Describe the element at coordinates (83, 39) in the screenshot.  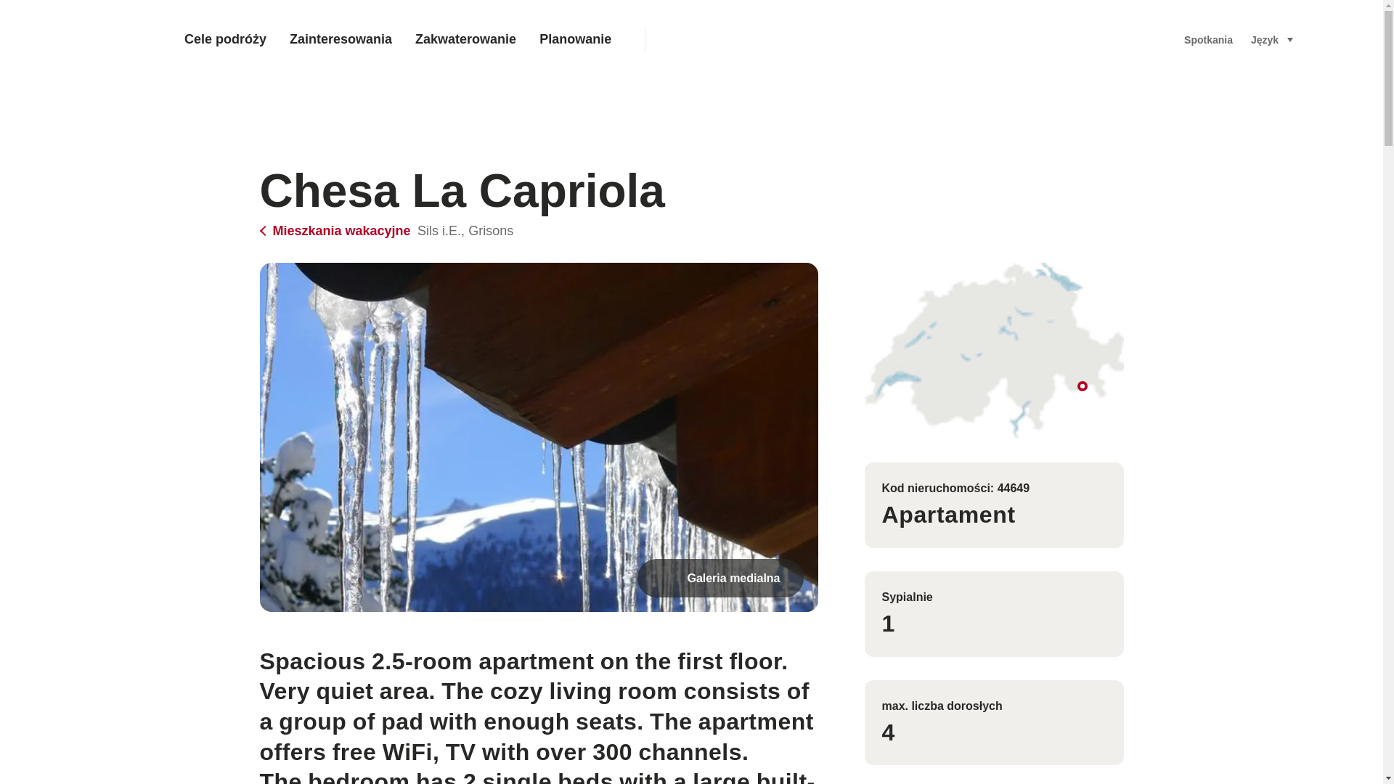
I see `MySwitzerland` at that location.